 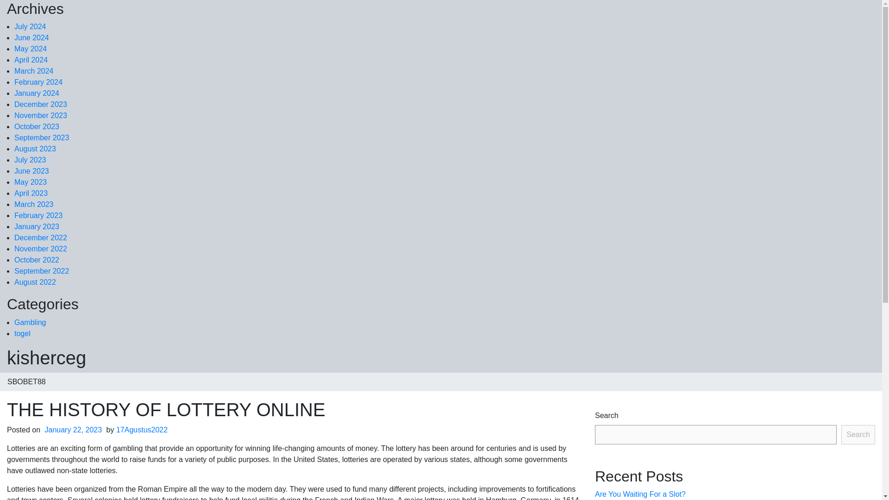 What do you see at coordinates (37, 126) in the screenshot?
I see `October 2023` at bounding box center [37, 126].